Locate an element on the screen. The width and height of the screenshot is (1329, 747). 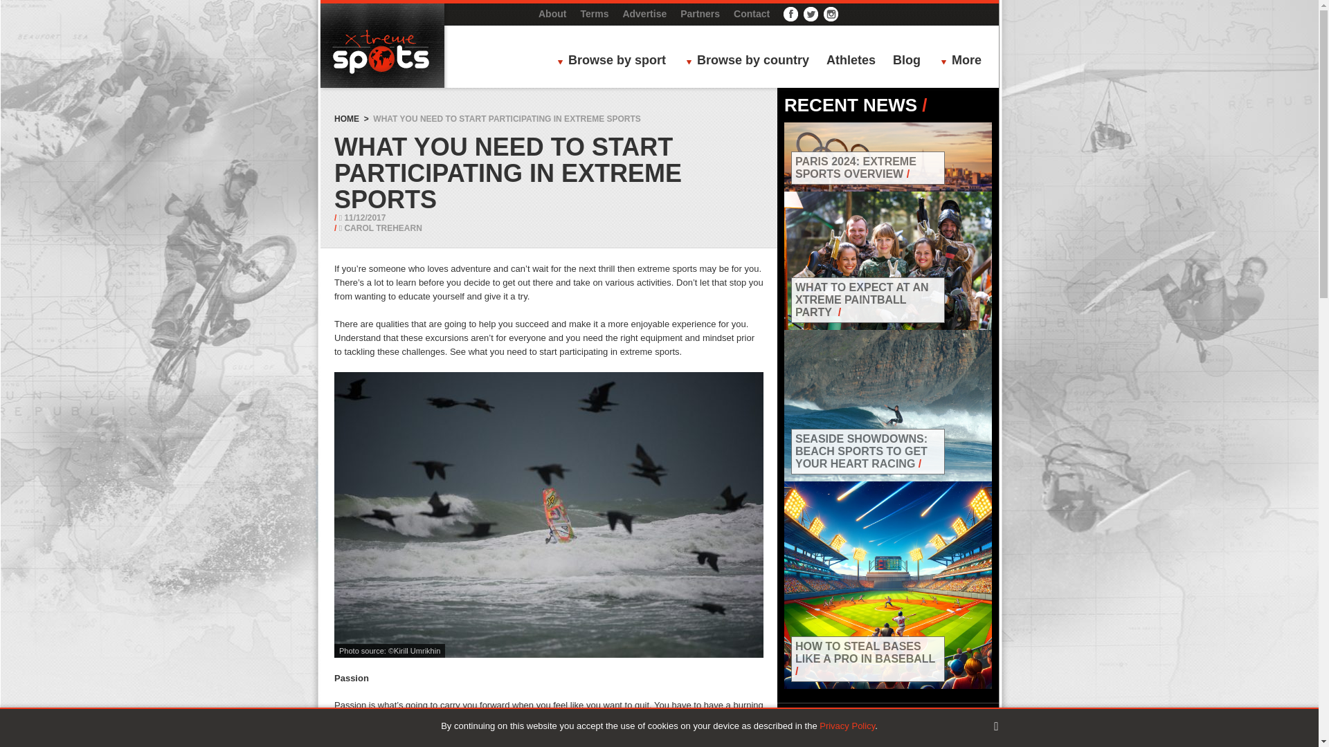
About is located at coordinates (552, 14).